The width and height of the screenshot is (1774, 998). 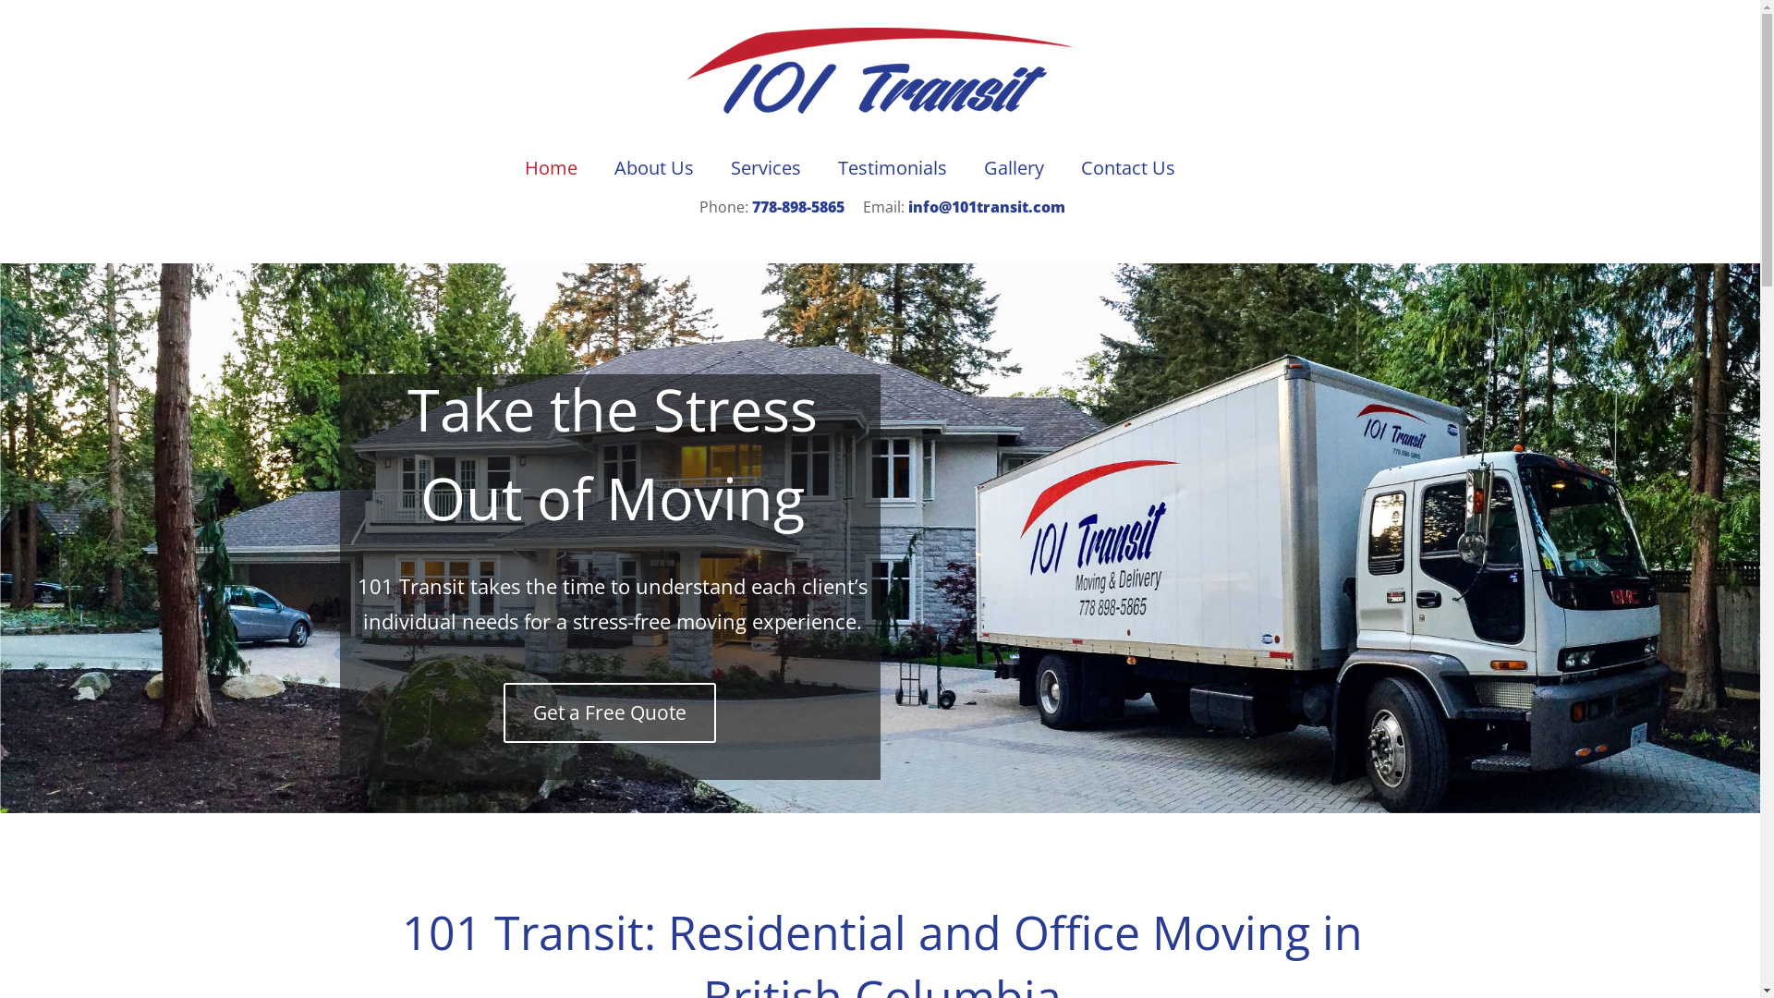 I want to click on Contact Us, so click(x=1128, y=168).